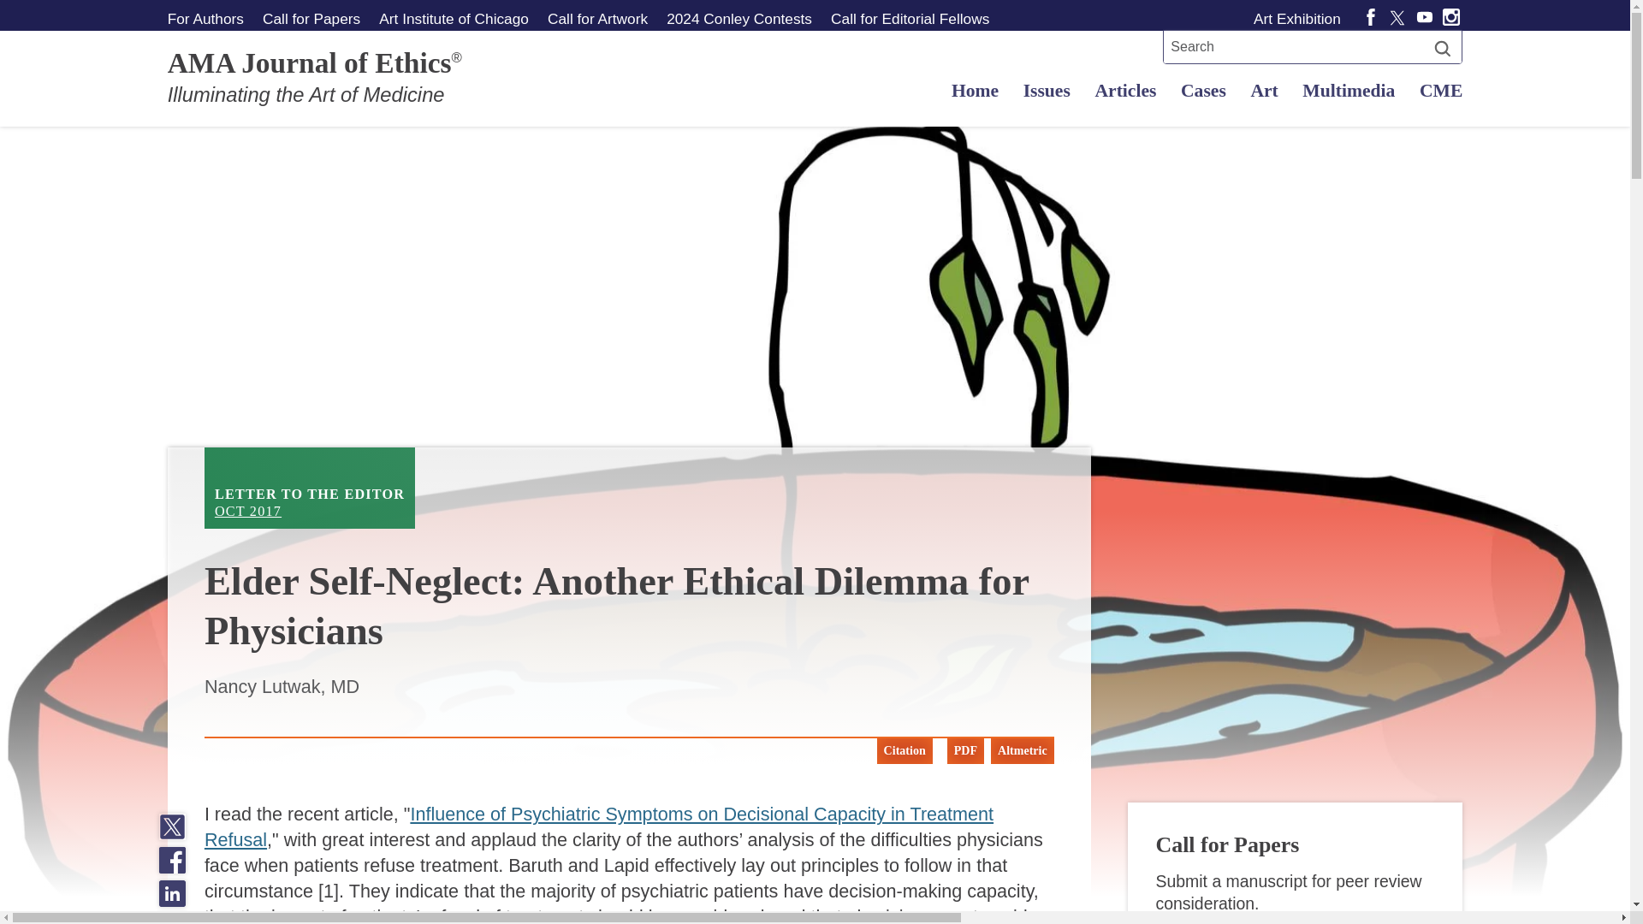 The image size is (1643, 924). What do you see at coordinates (597, 18) in the screenshot?
I see `Altmetric` at bounding box center [597, 18].